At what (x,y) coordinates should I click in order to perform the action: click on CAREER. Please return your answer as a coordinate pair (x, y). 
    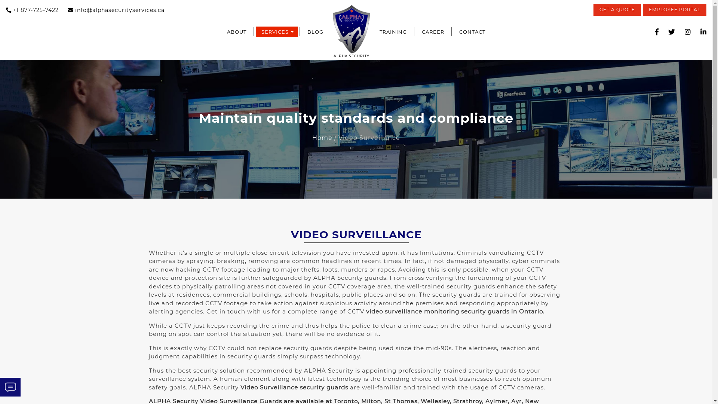
    Looking at the image, I should click on (433, 32).